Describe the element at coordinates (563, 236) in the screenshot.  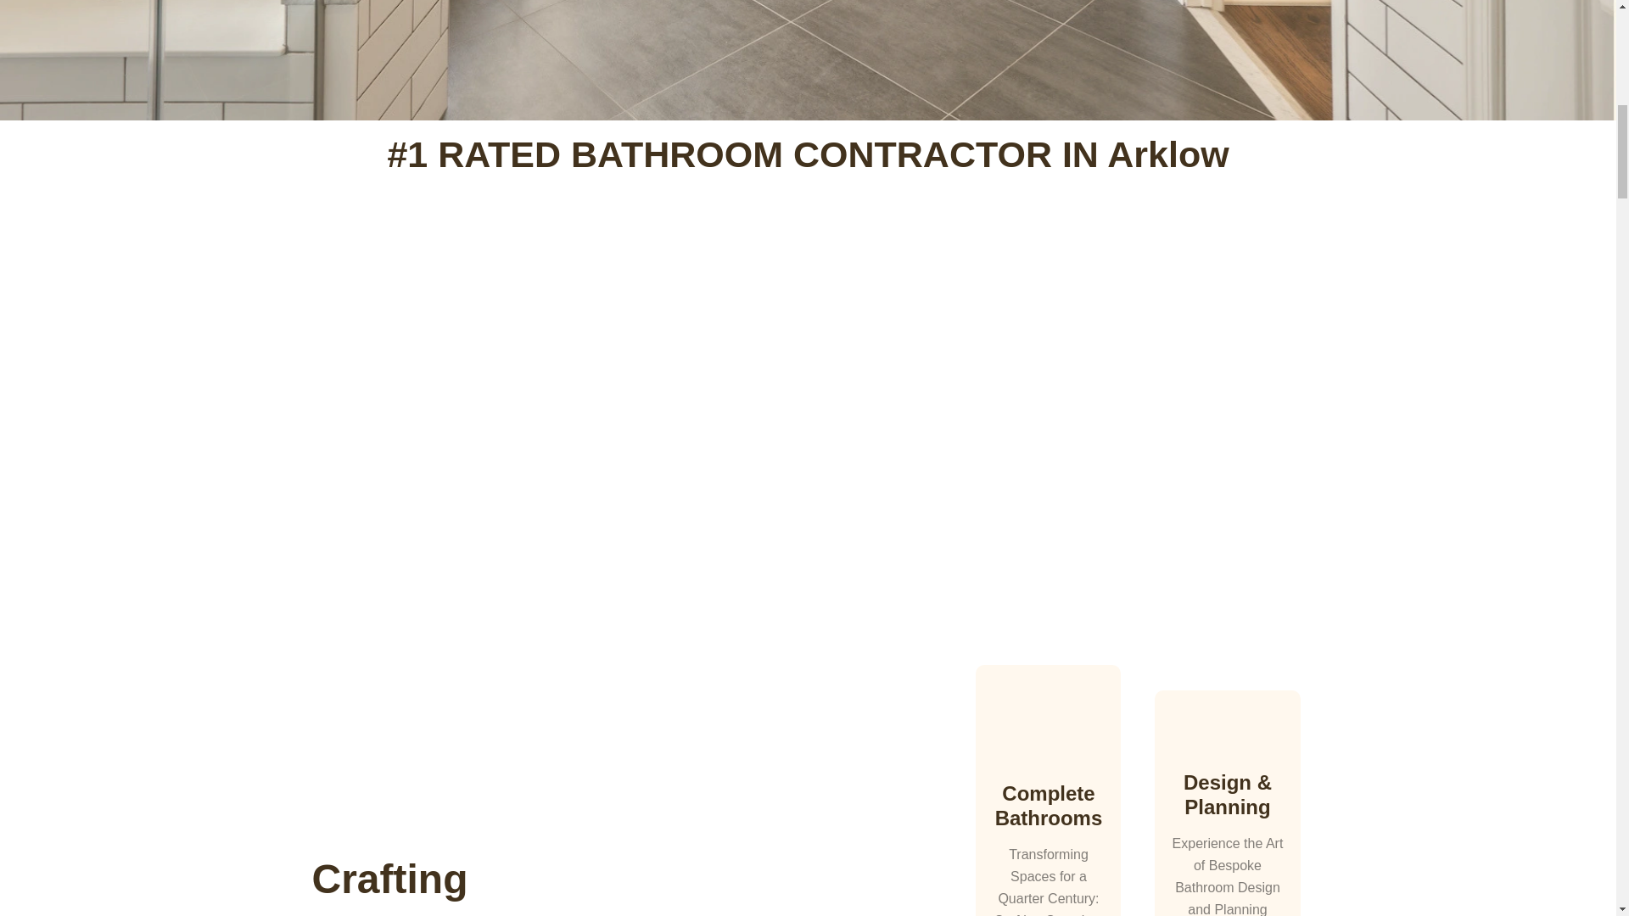
I see `Bathroom Renovations 2` at that location.